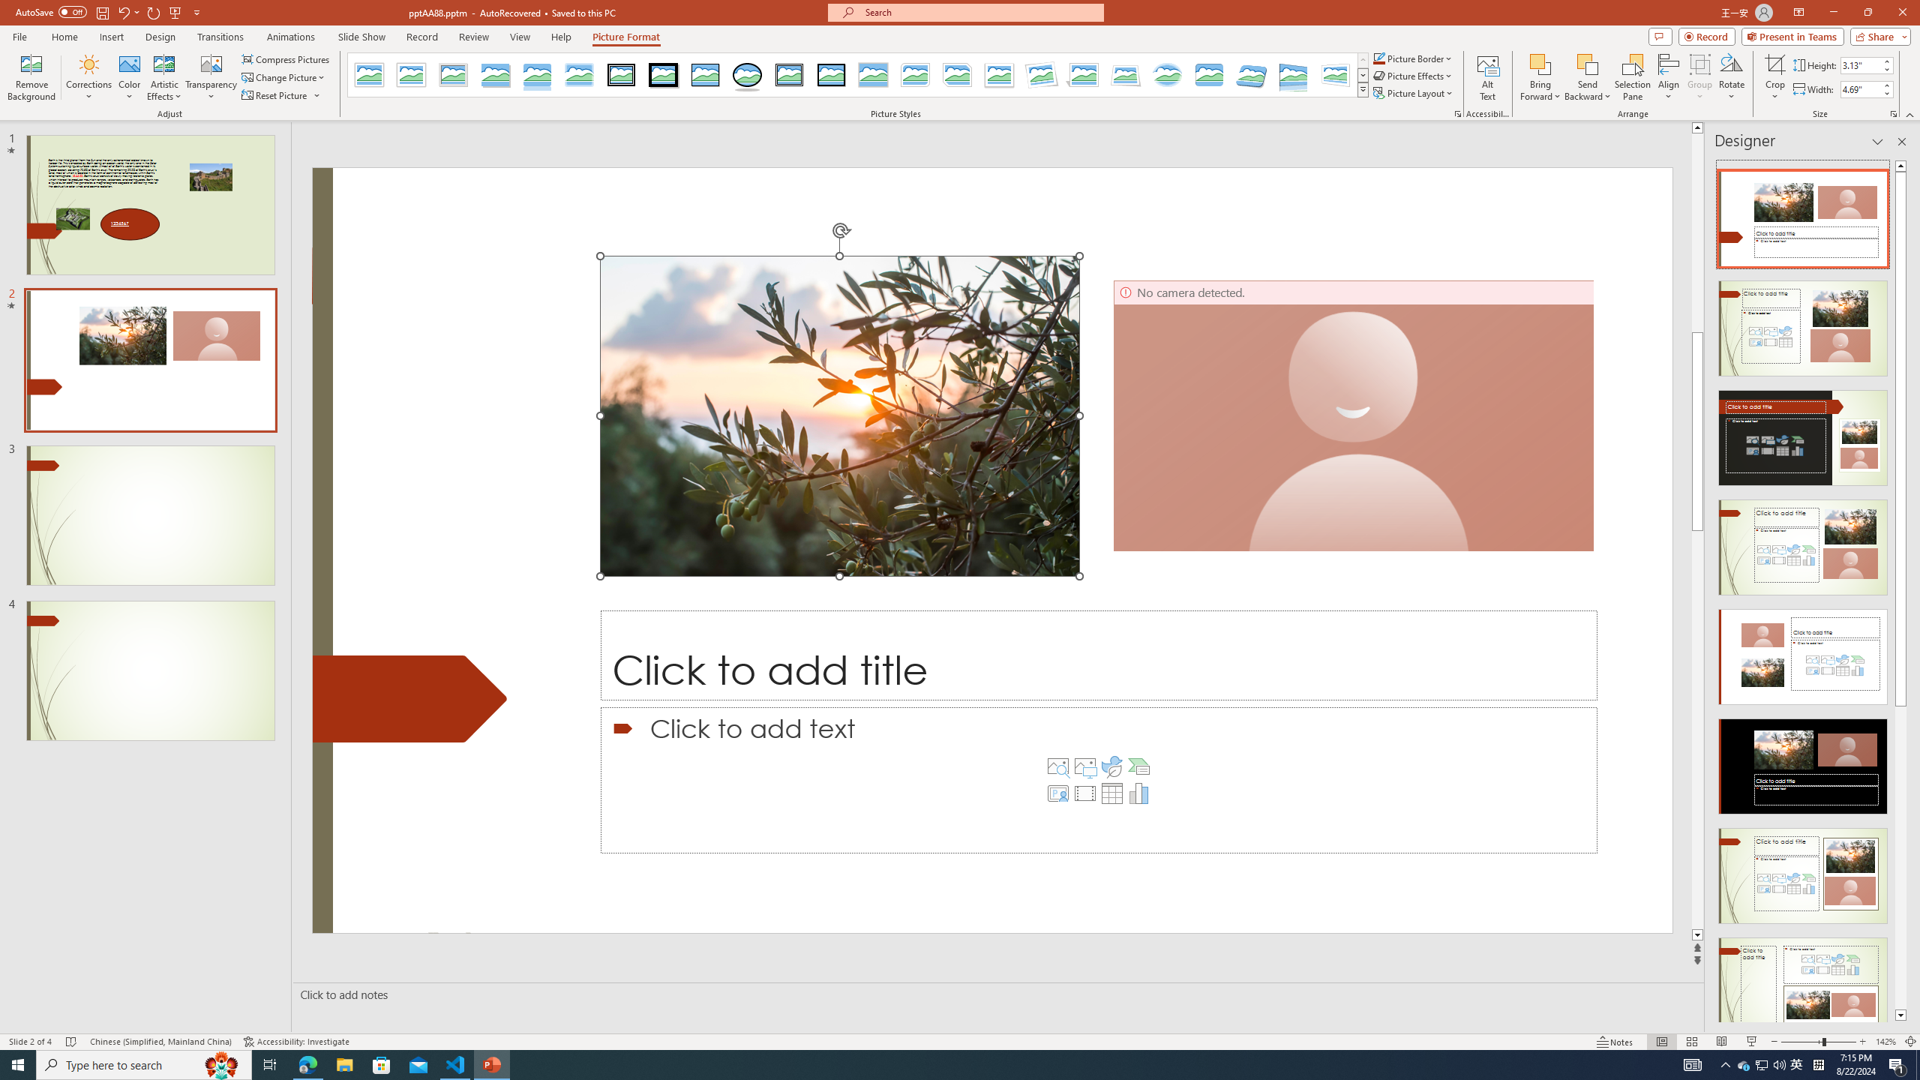 This screenshot has width=1920, height=1080. What do you see at coordinates (1057, 793) in the screenshot?
I see `Insert Cameo` at bounding box center [1057, 793].